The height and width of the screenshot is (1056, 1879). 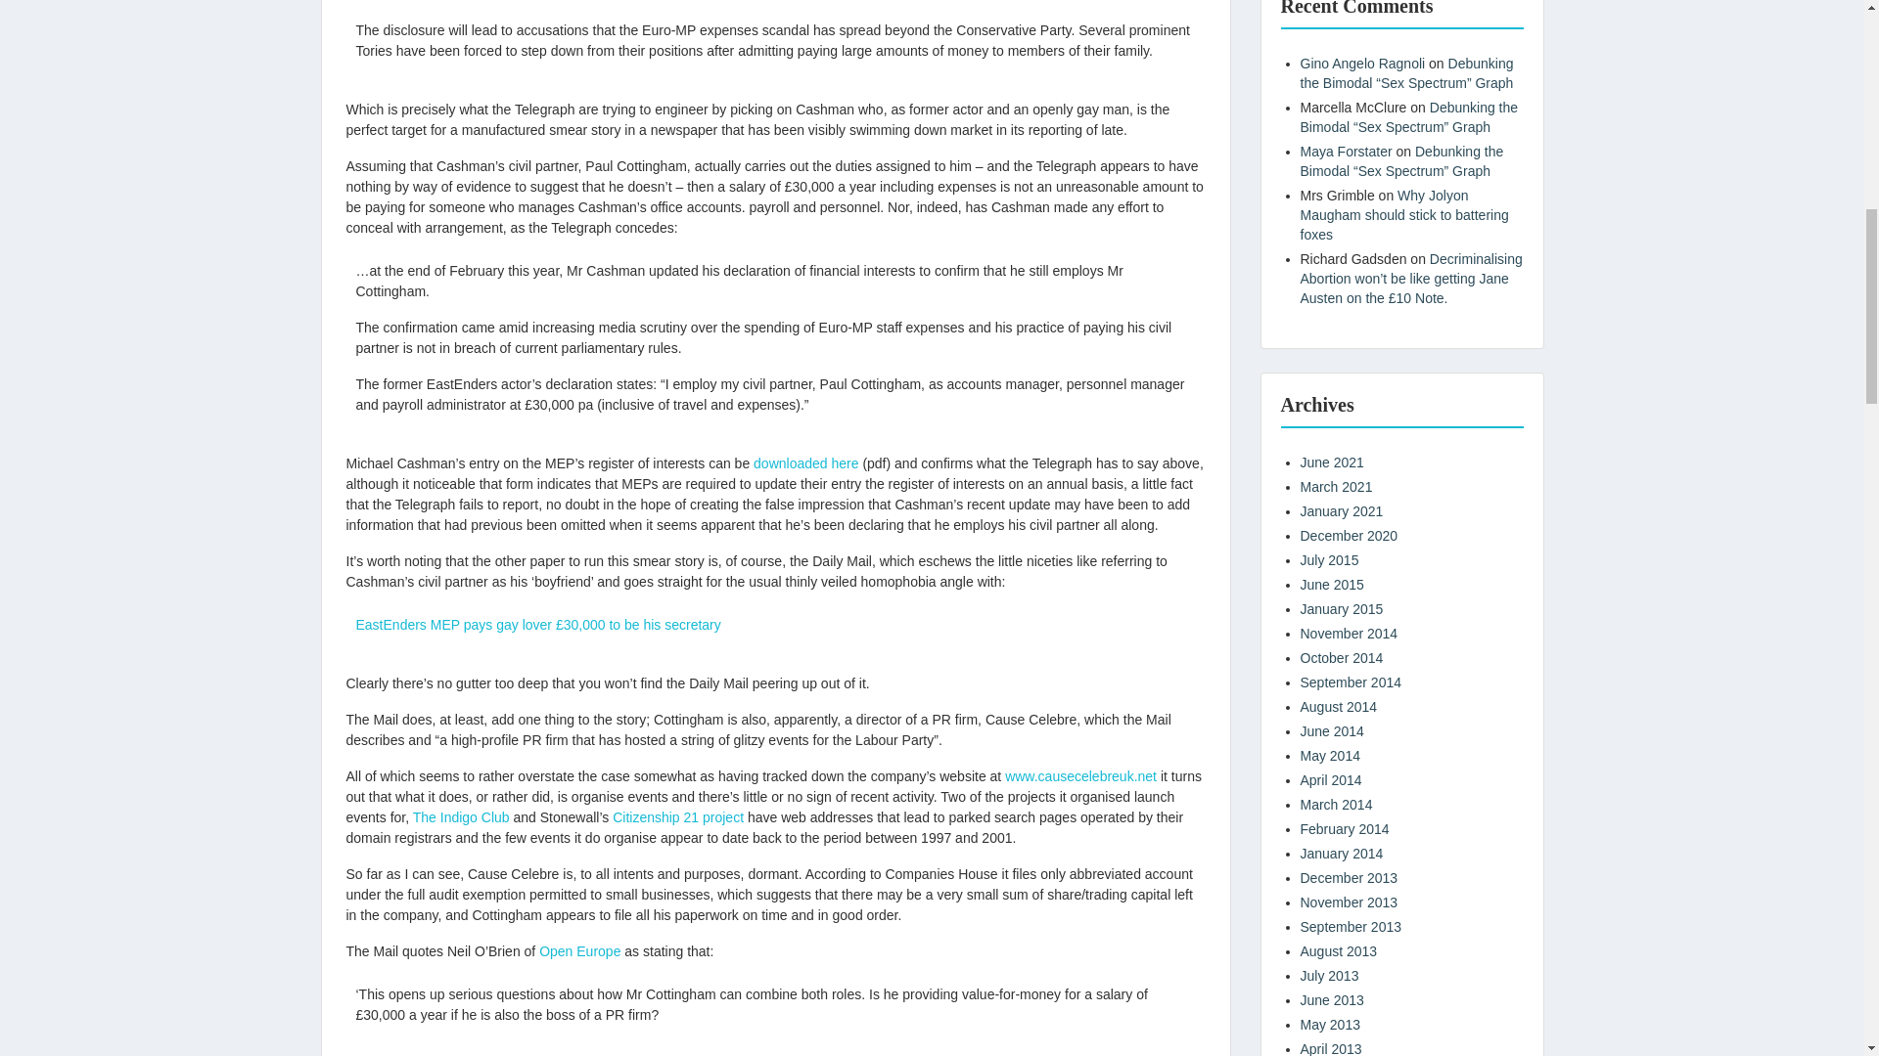 What do you see at coordinates (805, 462) in the screenshot?
I see `downloaded here` at bounding box center [805, 462].